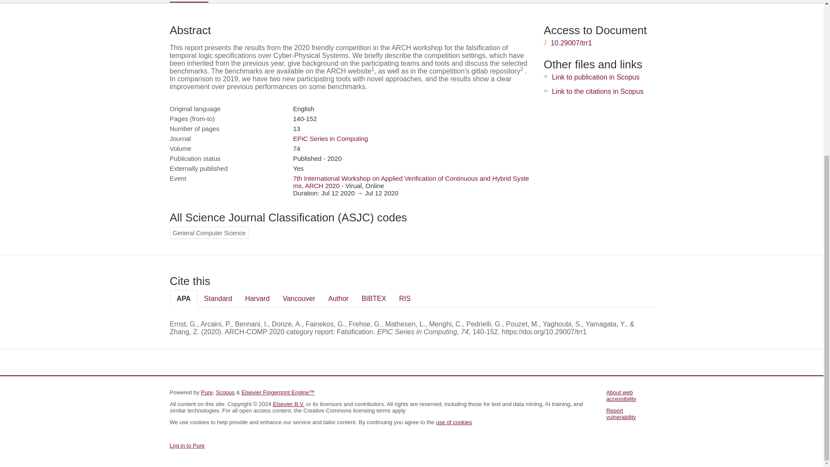 The width and height of the screenshot is (830, 467). I want to click on About web accessibility, so click(621, 395).